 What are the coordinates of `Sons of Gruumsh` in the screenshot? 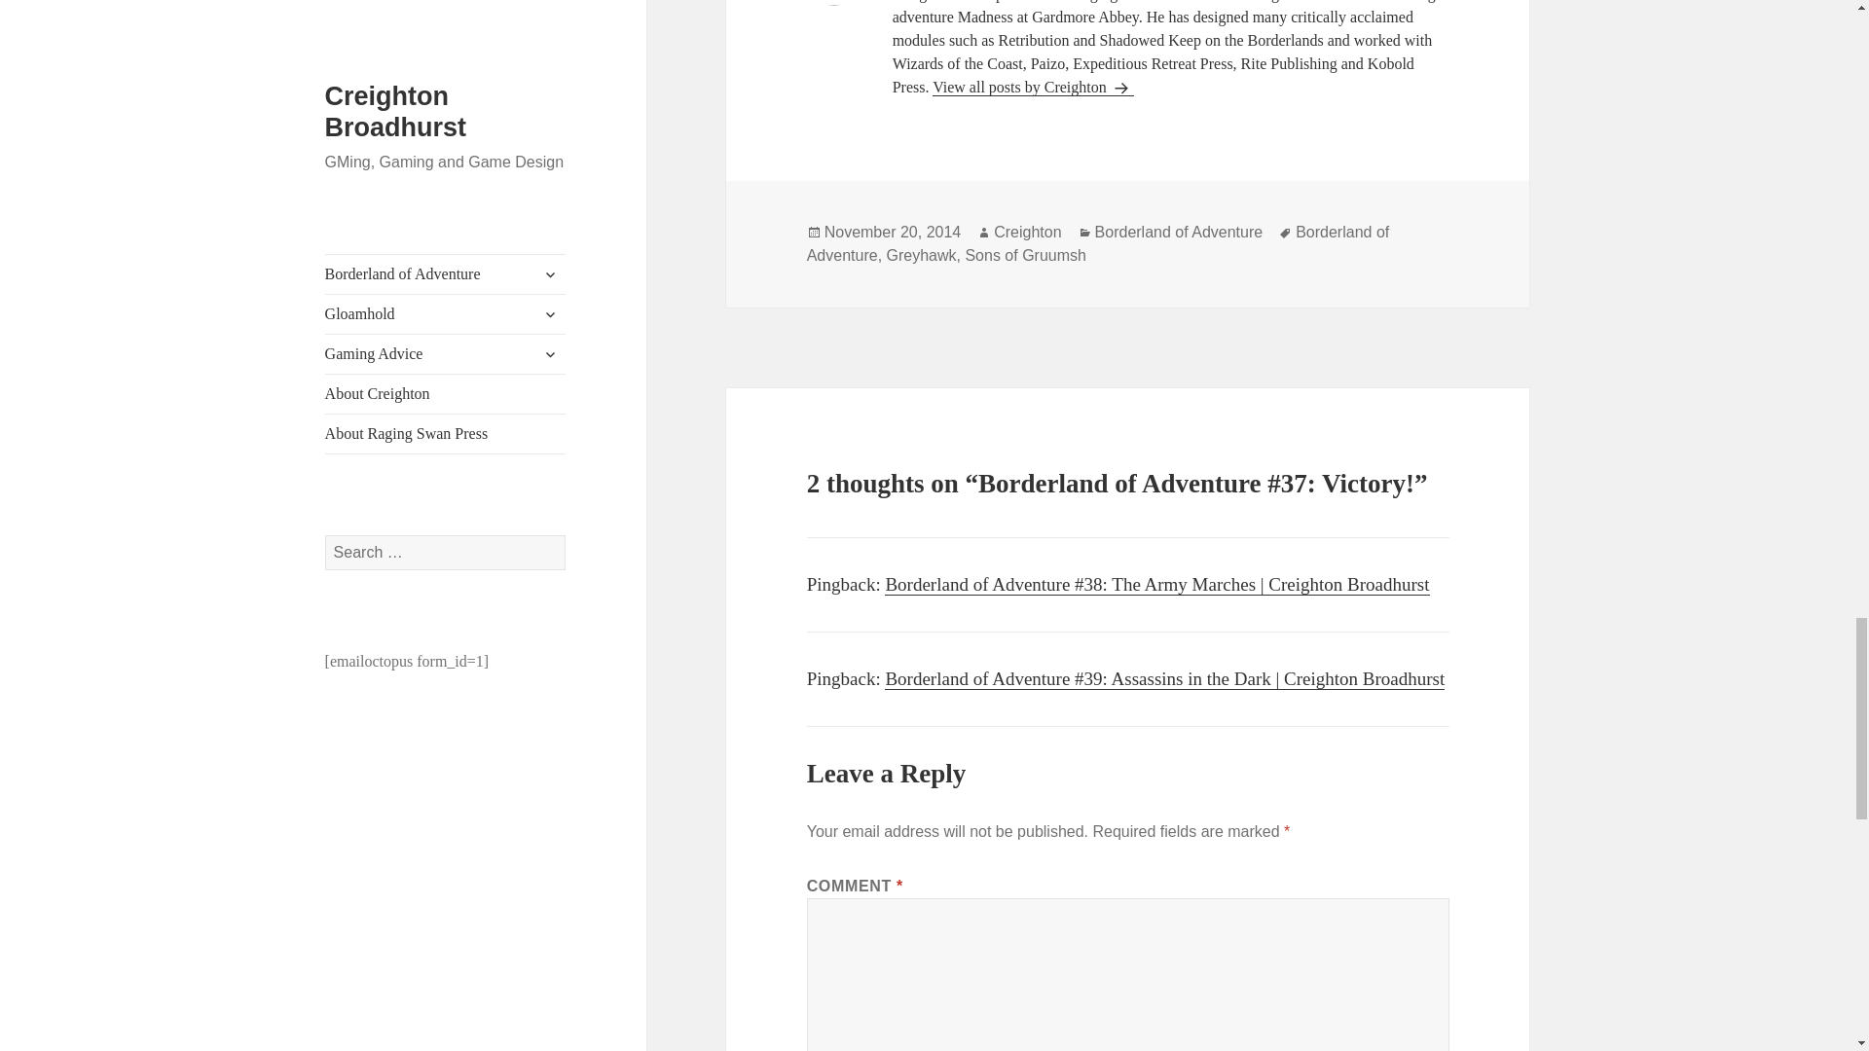 It's located at (1024, 255).